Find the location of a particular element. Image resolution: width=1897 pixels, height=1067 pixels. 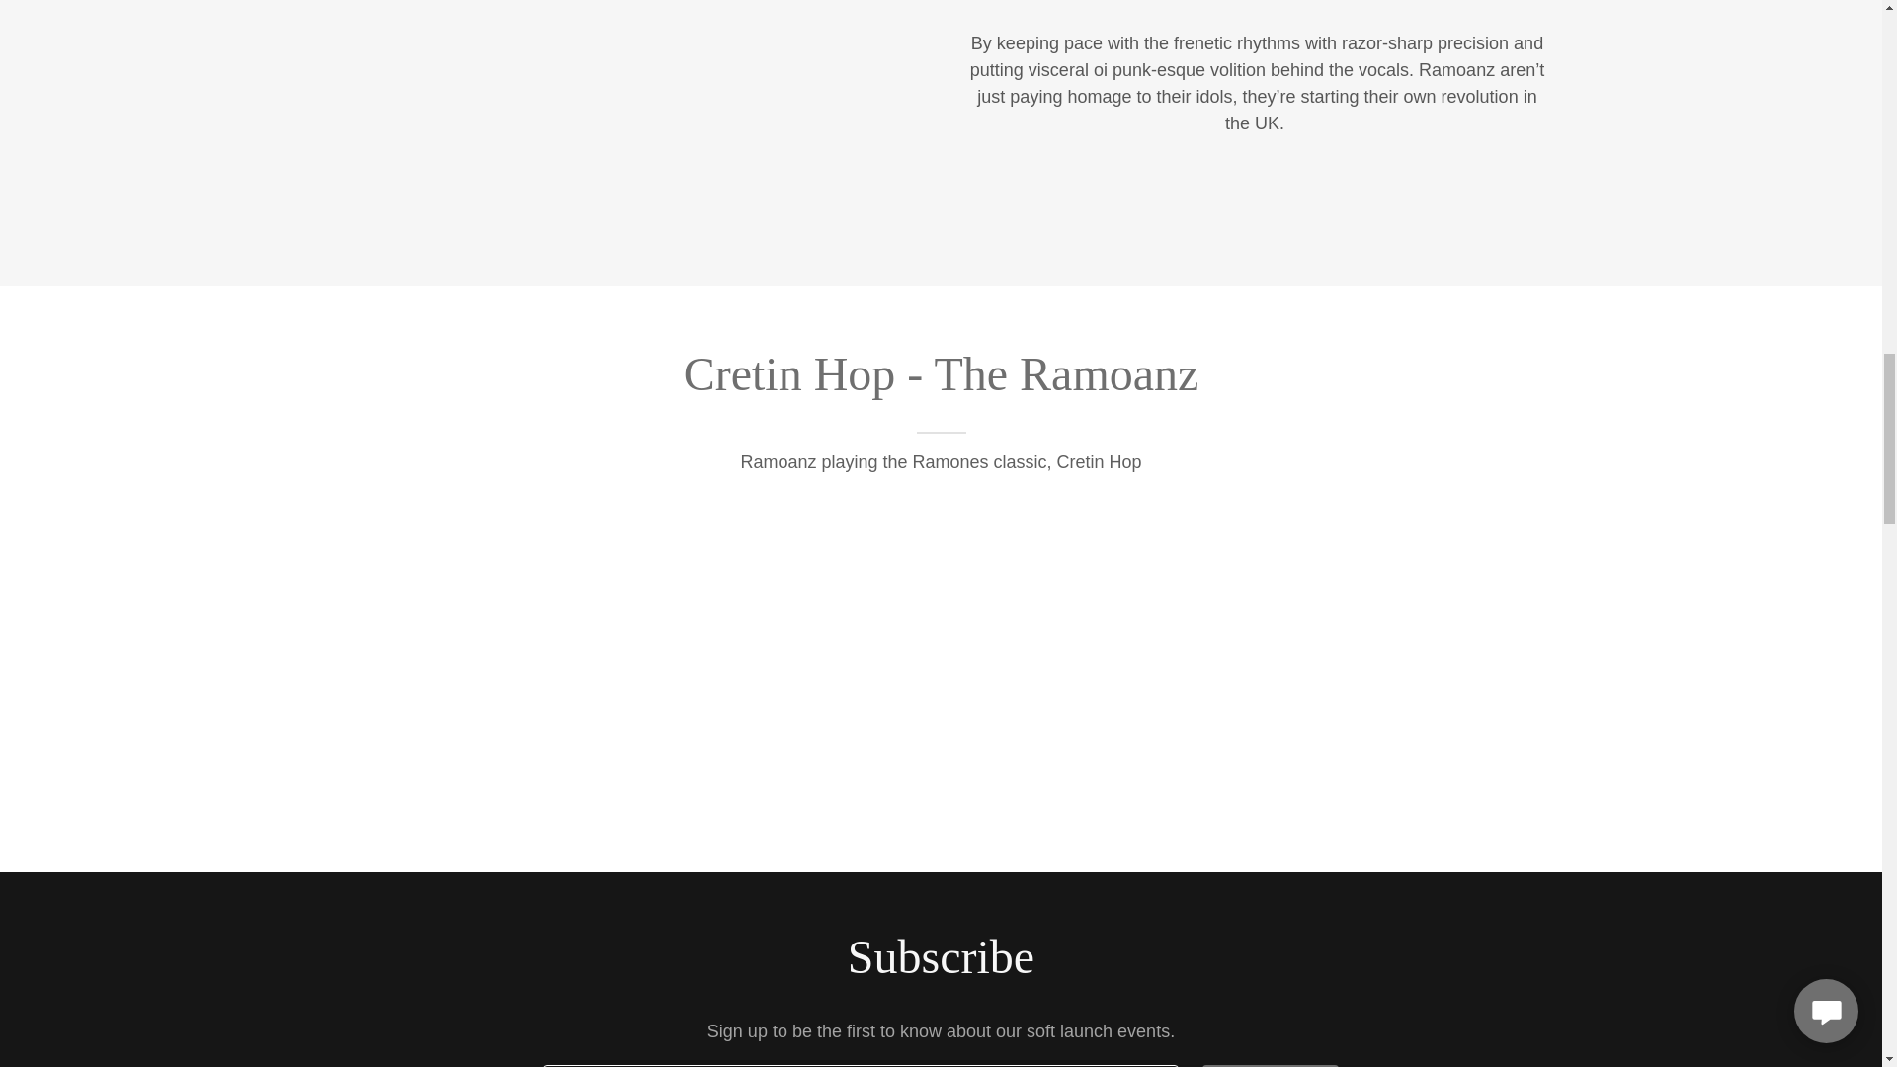

SIGN UP is located at coordinates (1271, 1065).